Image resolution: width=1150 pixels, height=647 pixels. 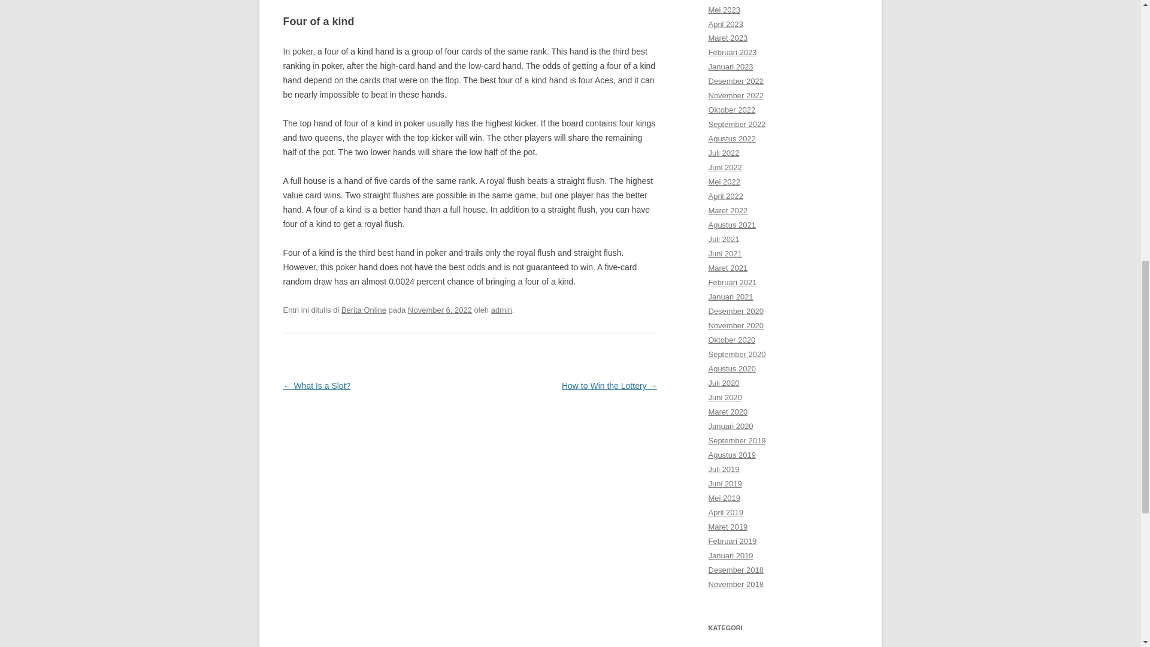 What do you see at coordinates (737, 123) in the screenshot?
I see `September 2022` at bounding box center [737, 123].